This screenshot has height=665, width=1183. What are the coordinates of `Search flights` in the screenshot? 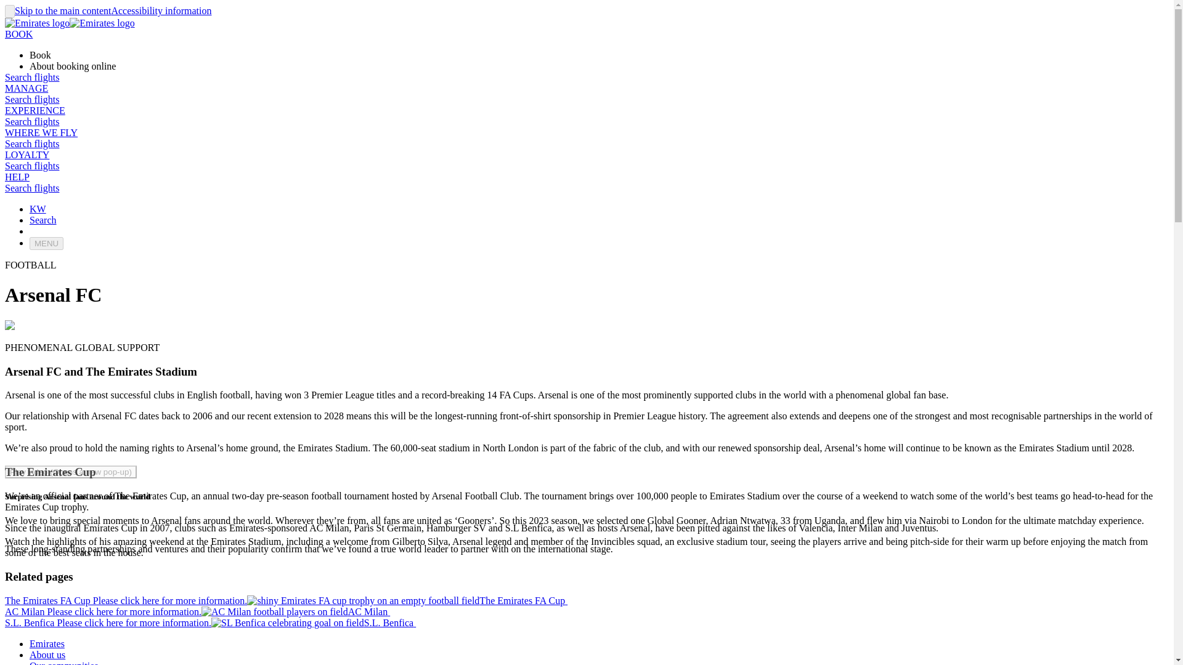 It's located at (32, 166).